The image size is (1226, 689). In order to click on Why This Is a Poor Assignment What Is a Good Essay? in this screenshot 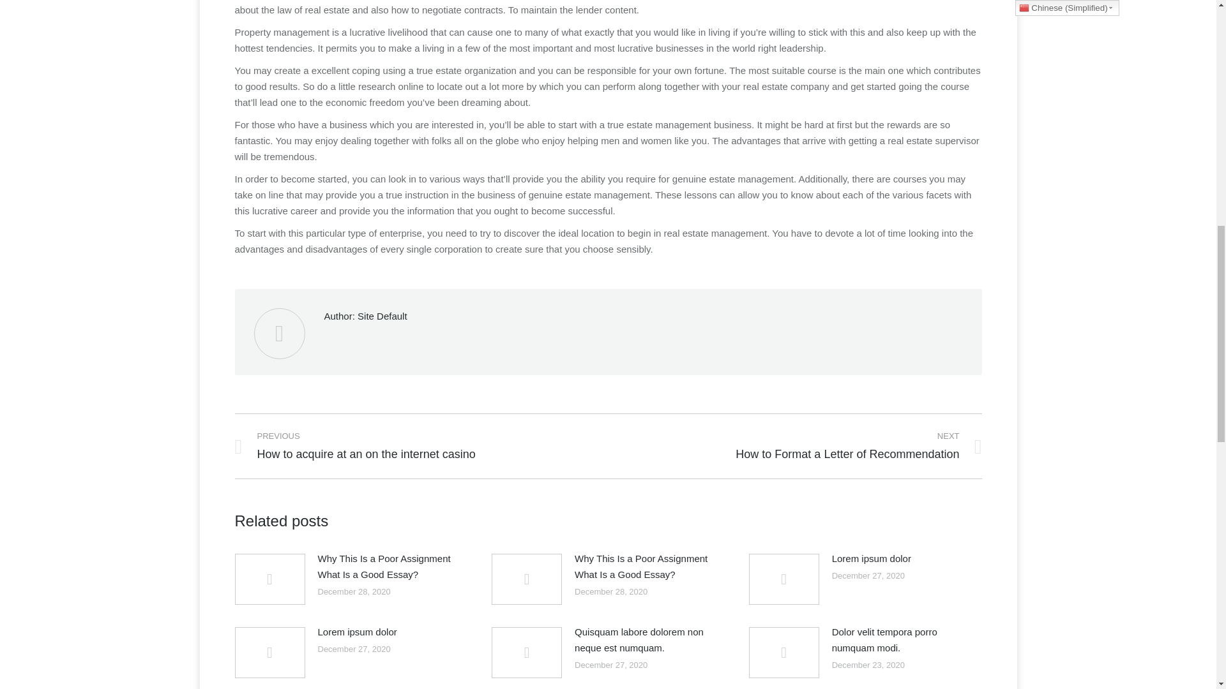, I will do `click(389, 566)`.